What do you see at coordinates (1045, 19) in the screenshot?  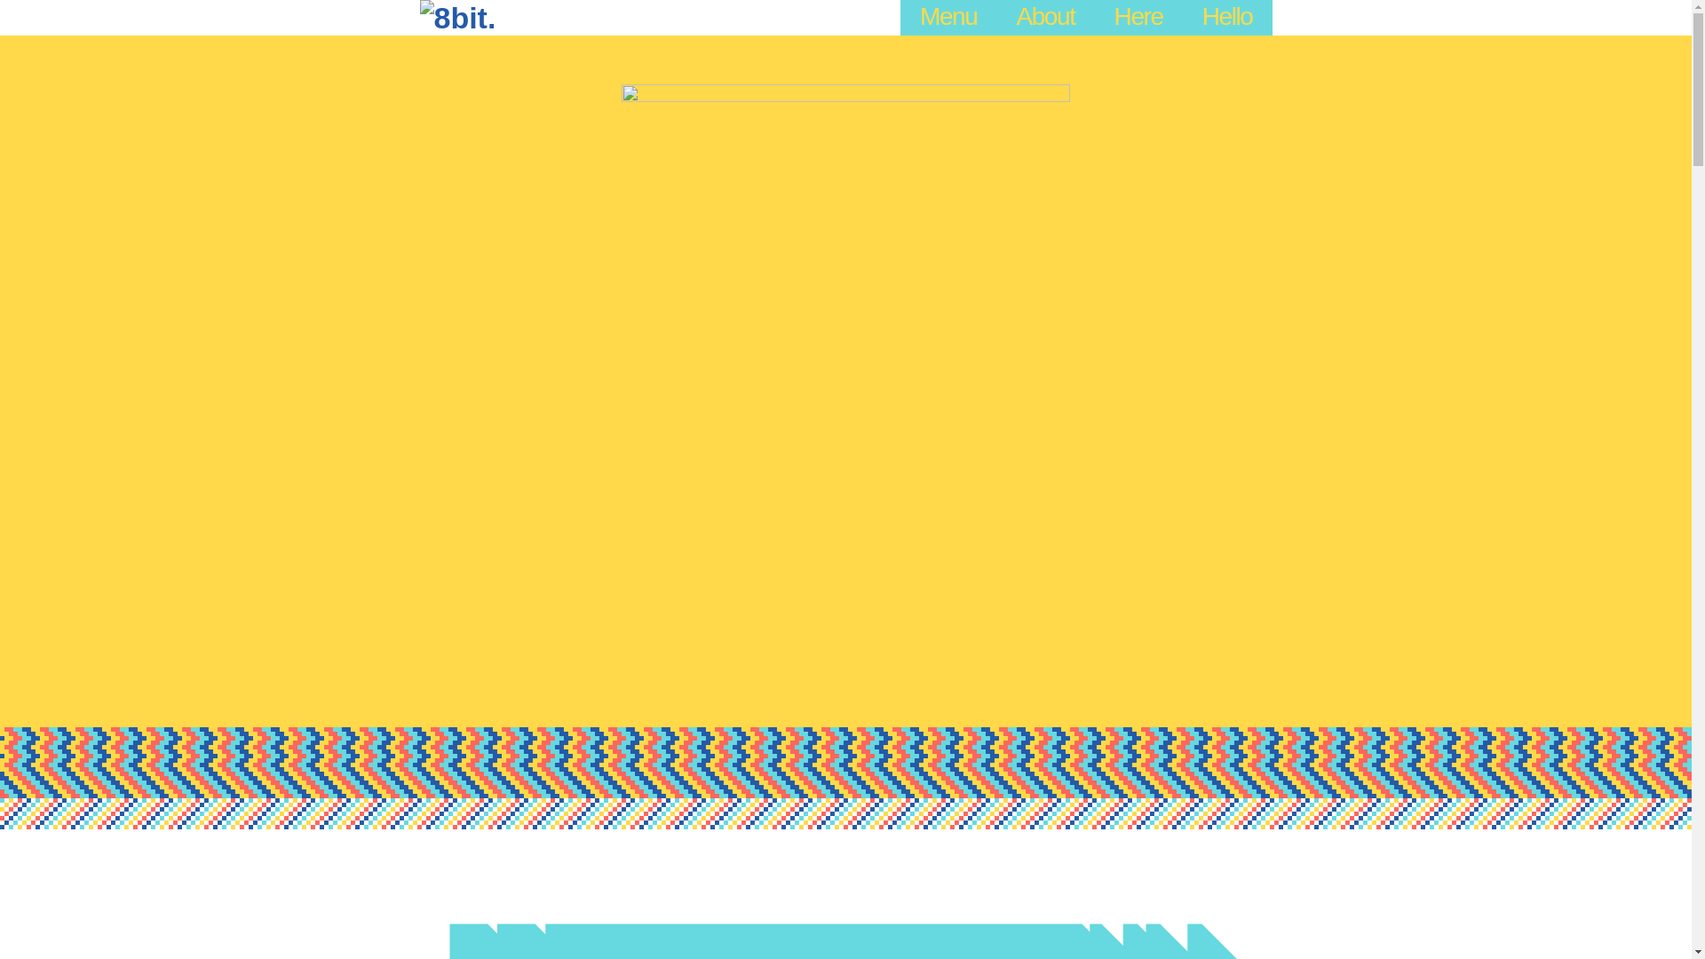 I see `About` at bounding box center [1045, 19].